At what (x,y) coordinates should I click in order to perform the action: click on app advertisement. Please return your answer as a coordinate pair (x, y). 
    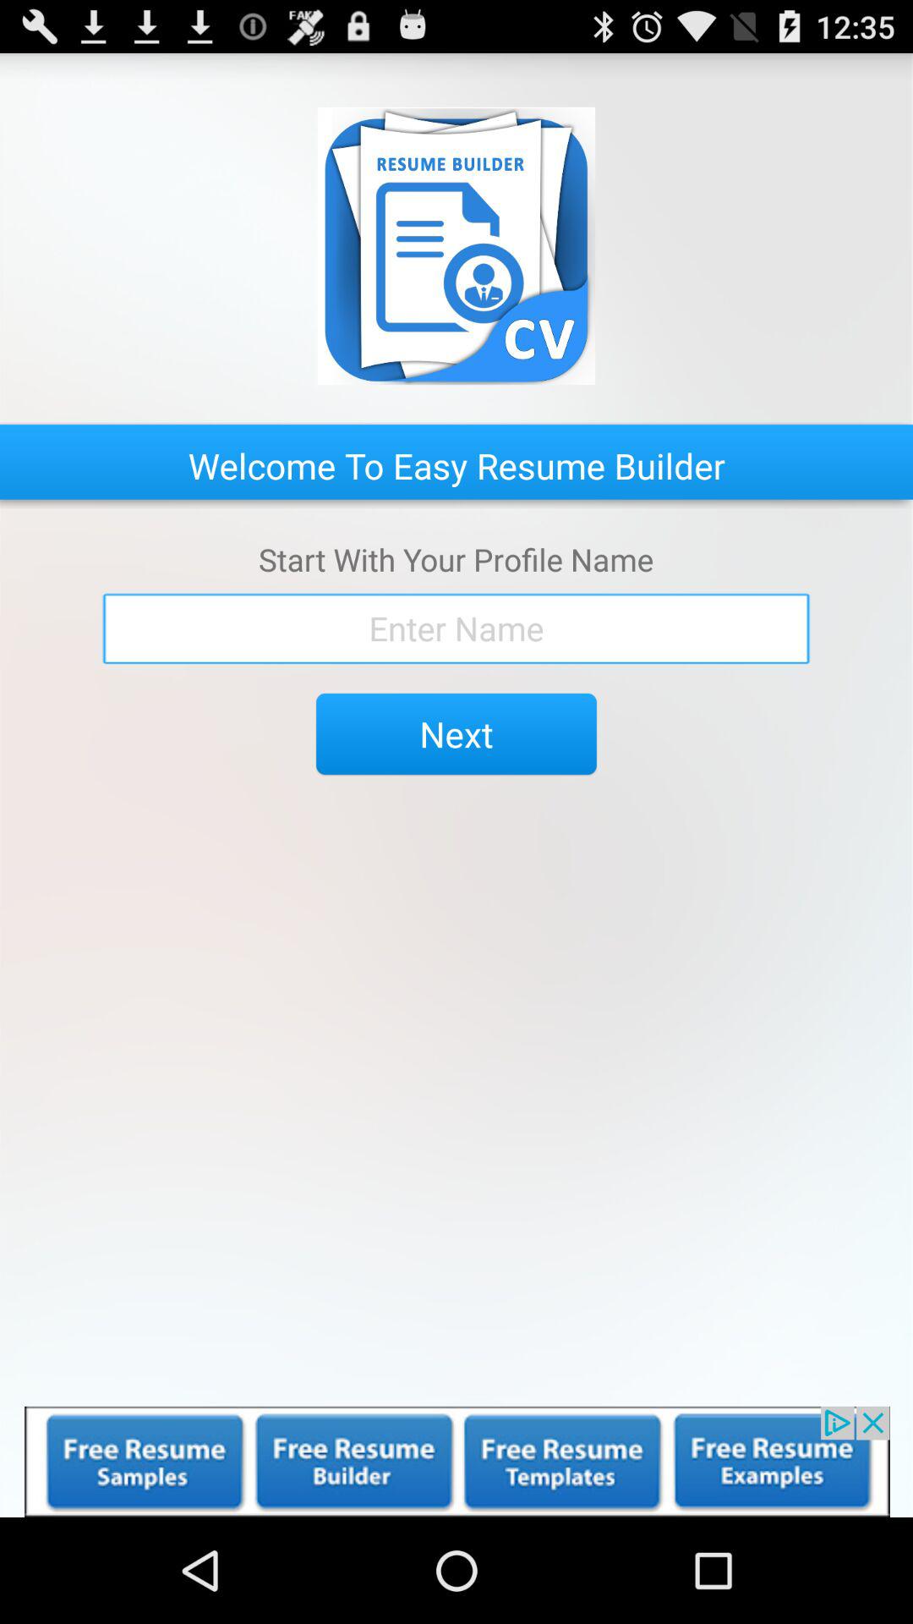
    Looking at the image, I should click on (456, 1462).